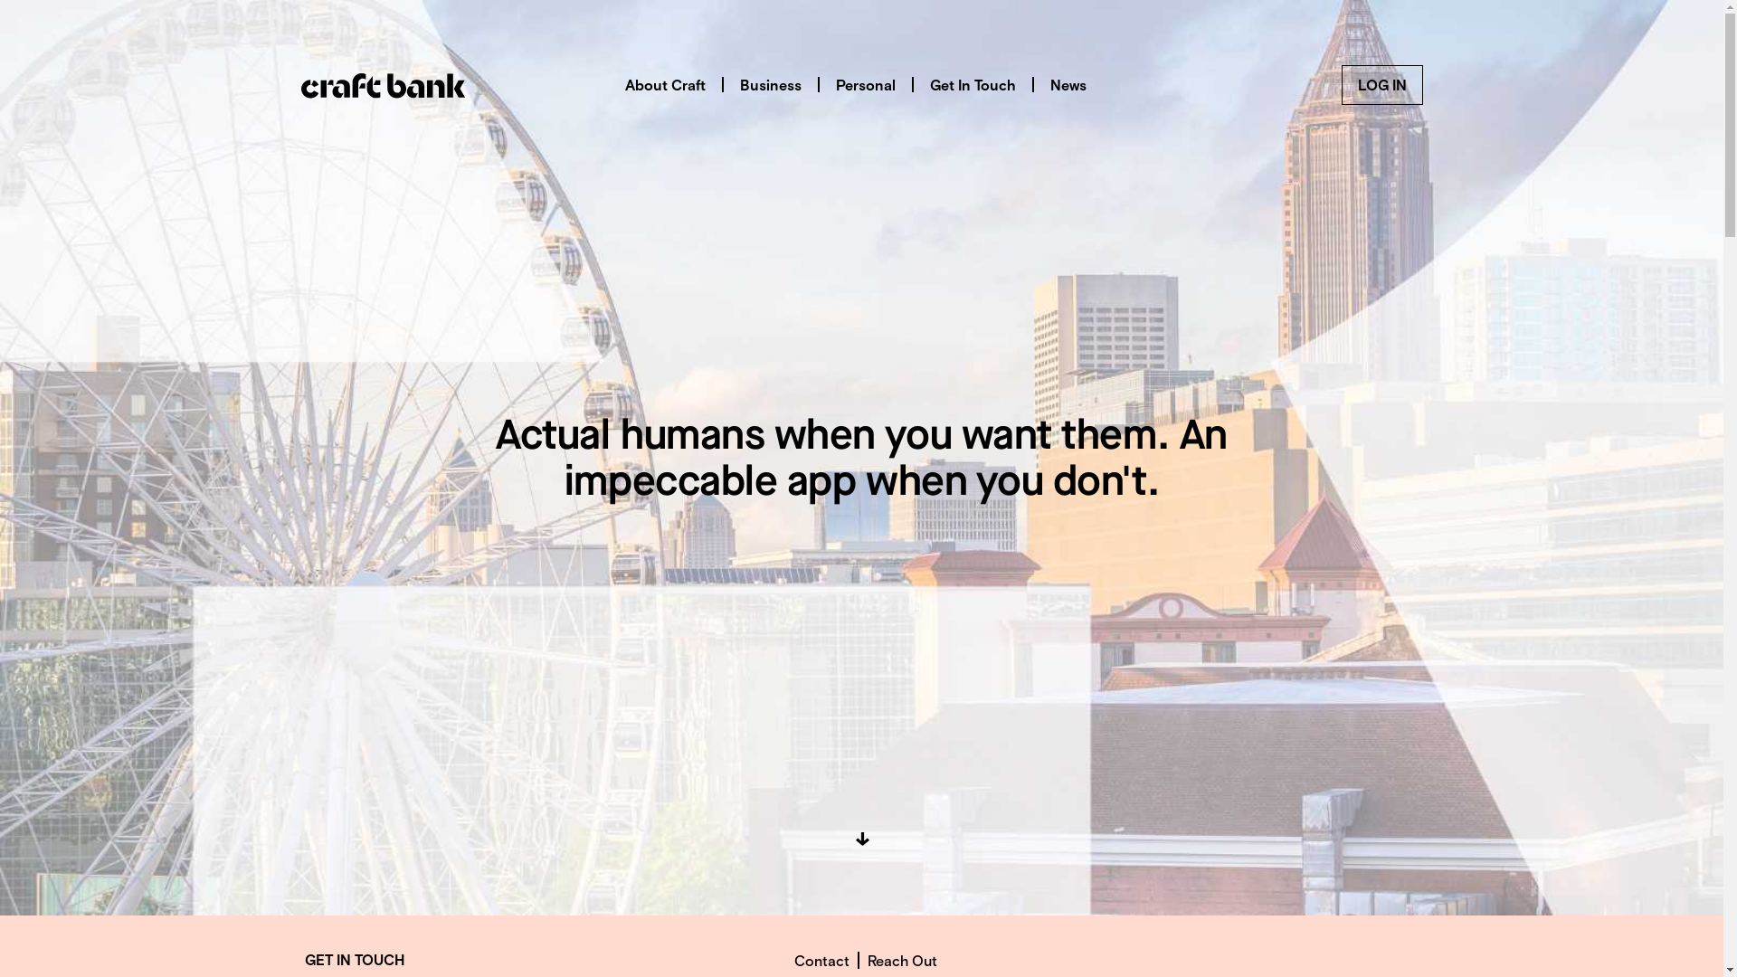  What do you see at coordinates (821, 961) in the screenshot?
I see `Contact` at bounding box center [821, 961].